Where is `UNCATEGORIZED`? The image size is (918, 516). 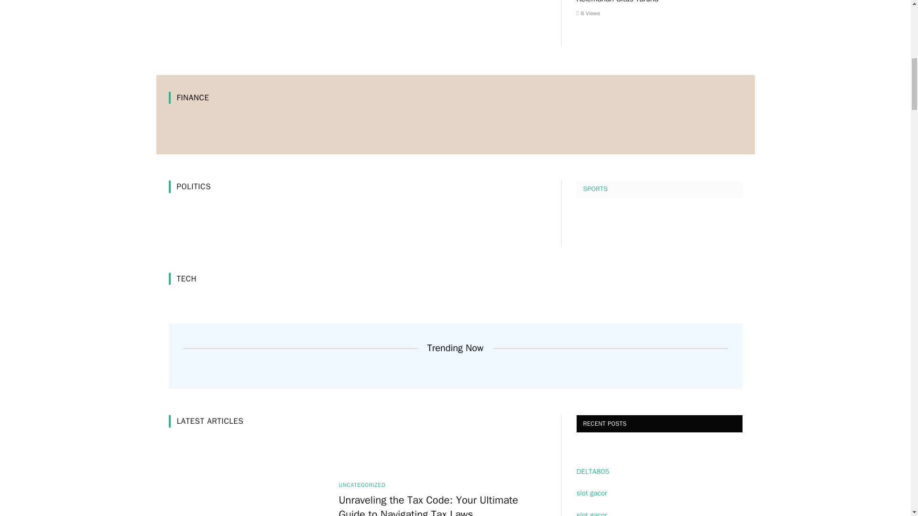 UNCATEGORIZED is located at coordinates (362, 484).